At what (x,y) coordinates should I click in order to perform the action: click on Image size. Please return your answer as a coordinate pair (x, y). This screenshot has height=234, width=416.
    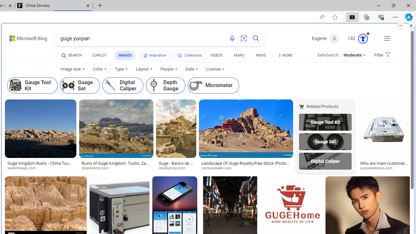
    Looking at the image, I should click on (72, 69).